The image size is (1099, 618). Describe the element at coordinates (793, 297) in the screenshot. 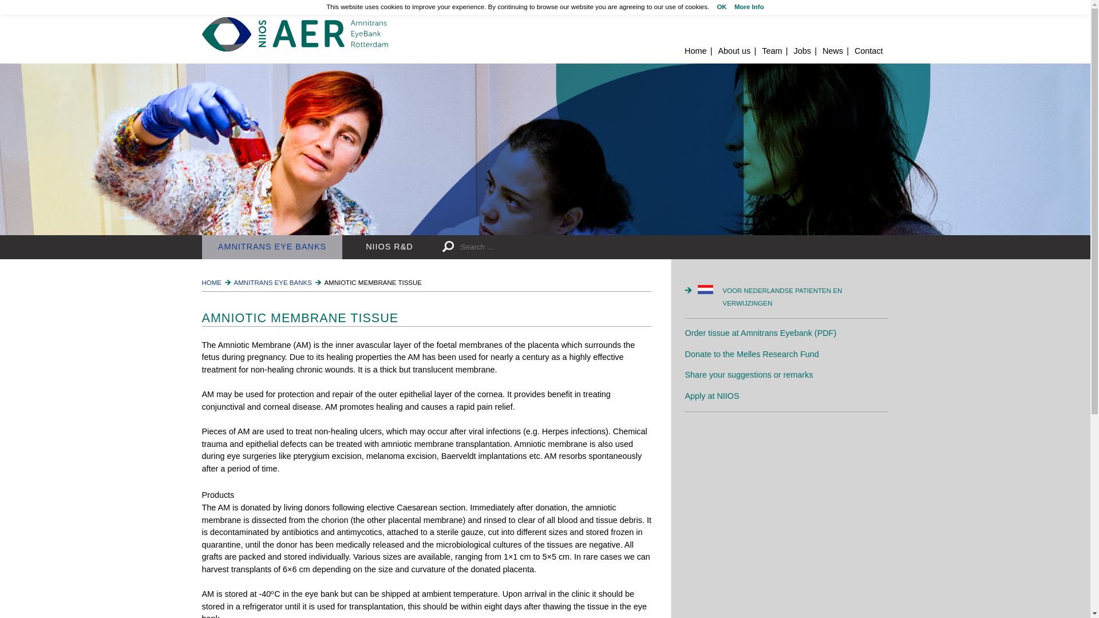

I see `VOOR NEDERLANDSE PATIENTEN EN VERWIJZINGEN` at that location.